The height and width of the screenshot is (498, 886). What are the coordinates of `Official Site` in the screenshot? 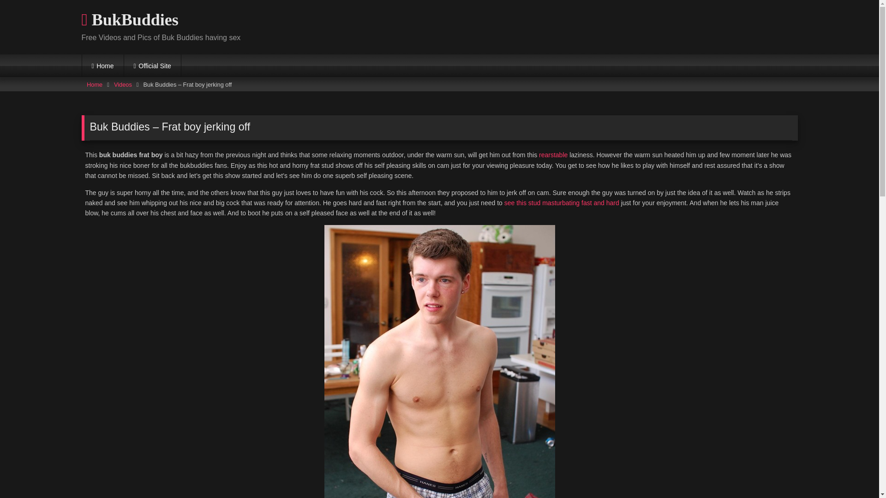 It's located at (152, 65).